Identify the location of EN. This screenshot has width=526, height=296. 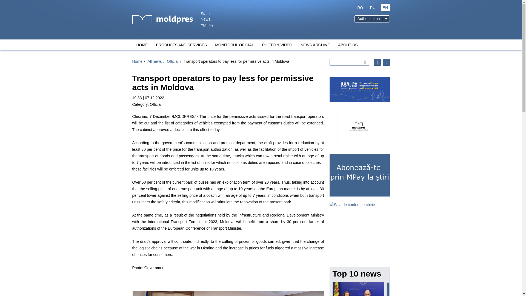
(385, 8).